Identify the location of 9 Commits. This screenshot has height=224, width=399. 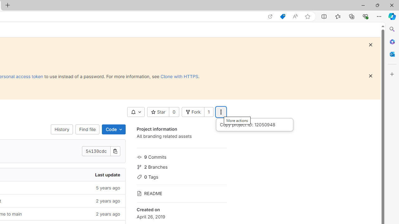
(181, 156).